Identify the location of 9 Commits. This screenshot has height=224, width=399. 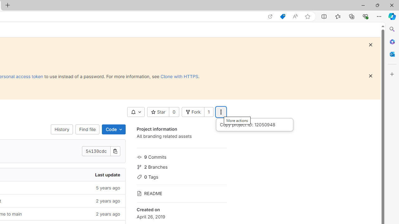
(181, 156).